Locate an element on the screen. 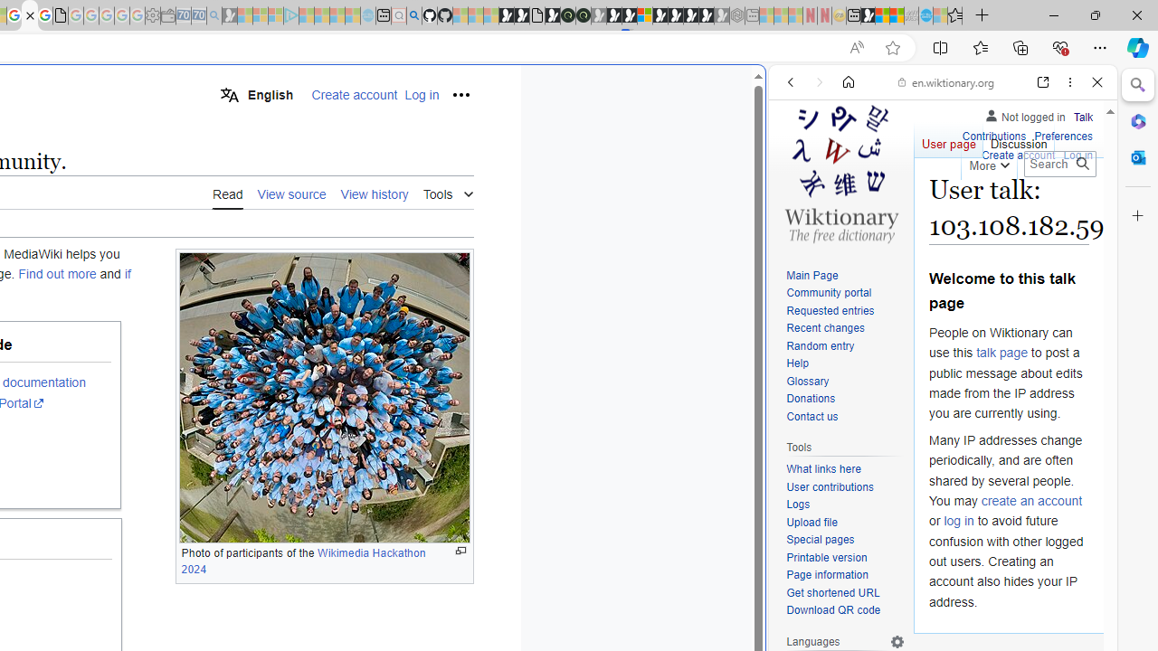  Close split screen is located at coordinates (764, 92).